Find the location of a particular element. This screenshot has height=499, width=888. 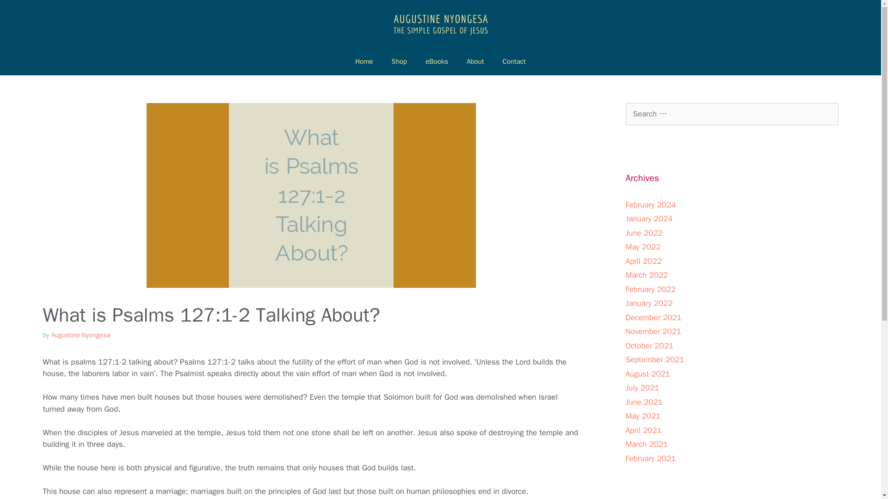

About is located at coordinates (475, 61).